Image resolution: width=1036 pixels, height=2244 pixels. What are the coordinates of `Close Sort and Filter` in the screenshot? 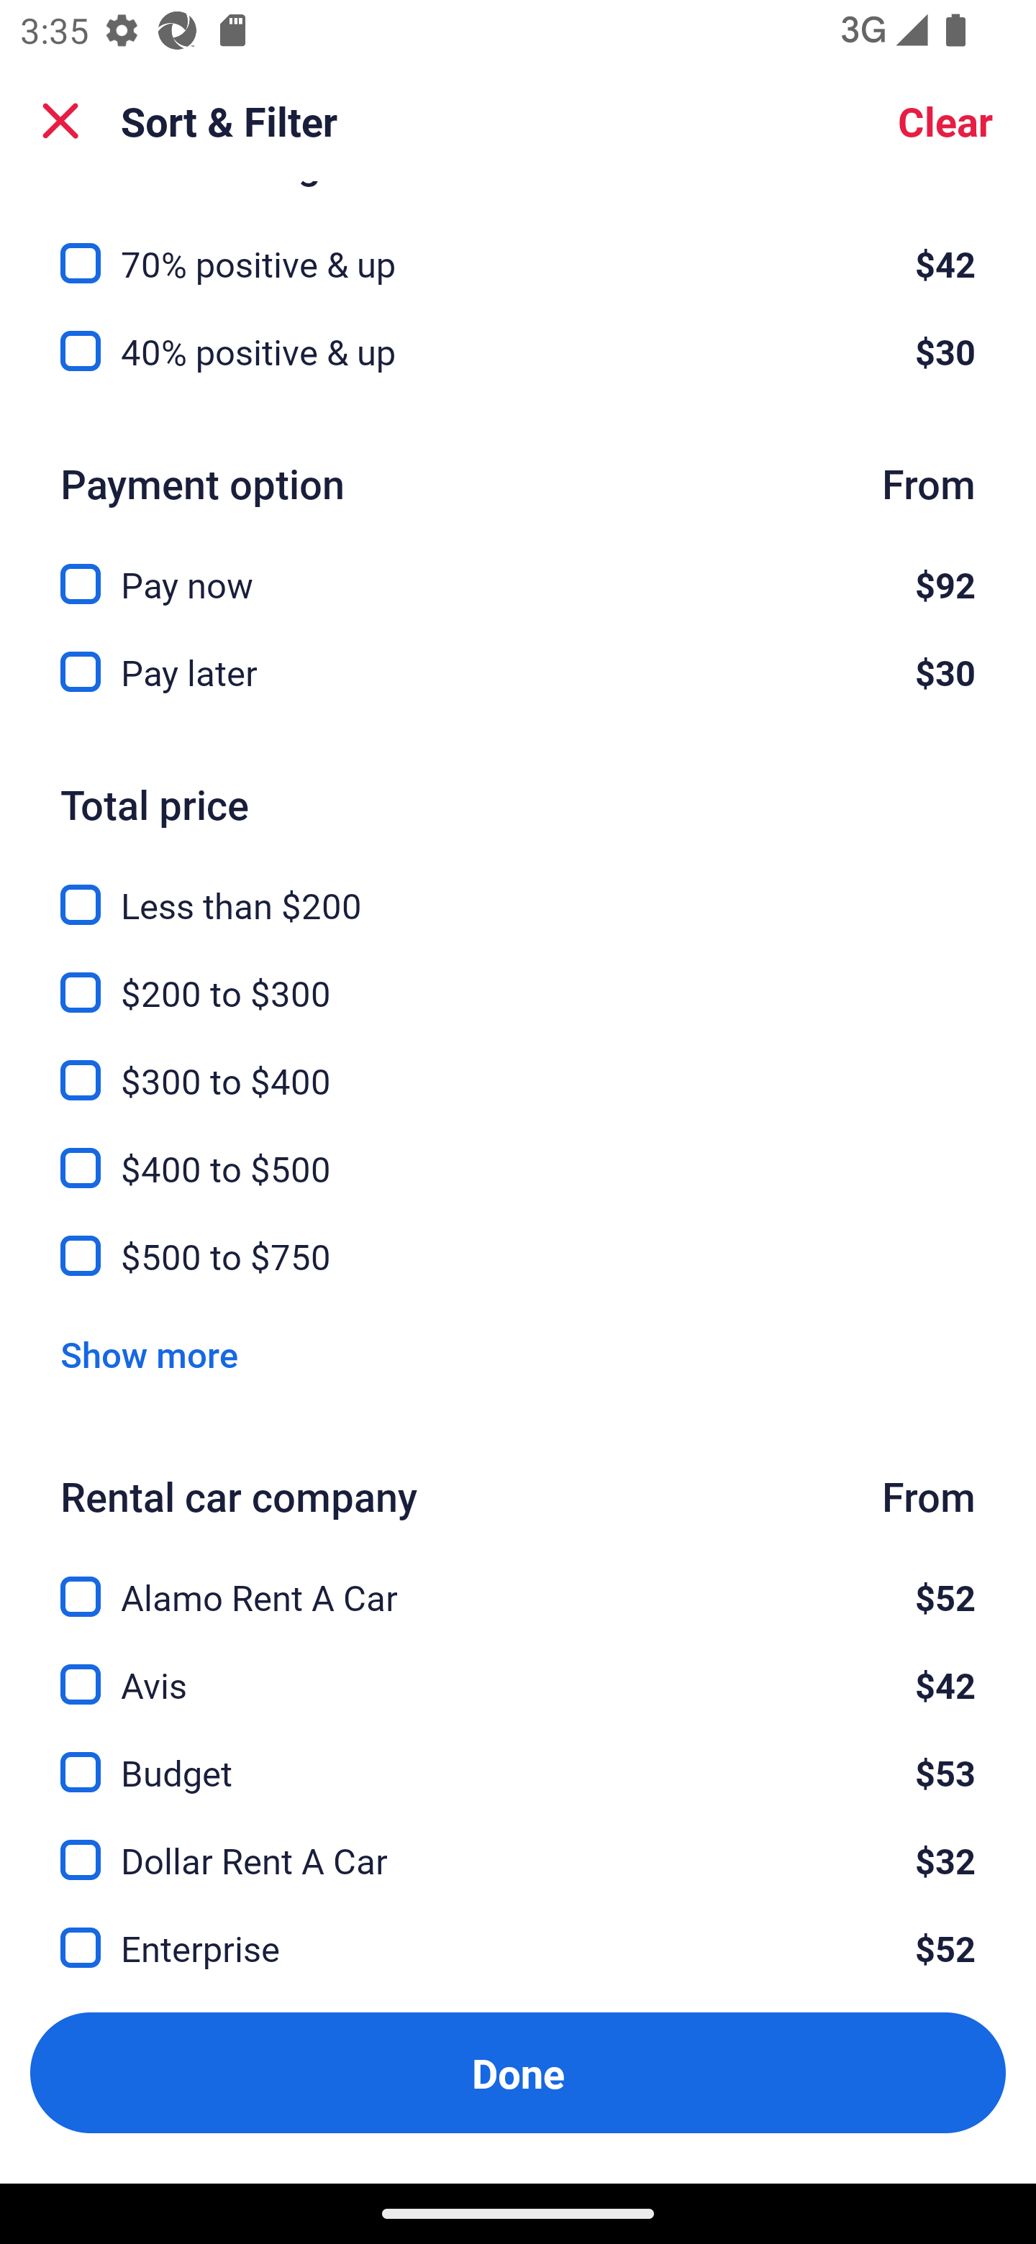 It's located at (60, 121).